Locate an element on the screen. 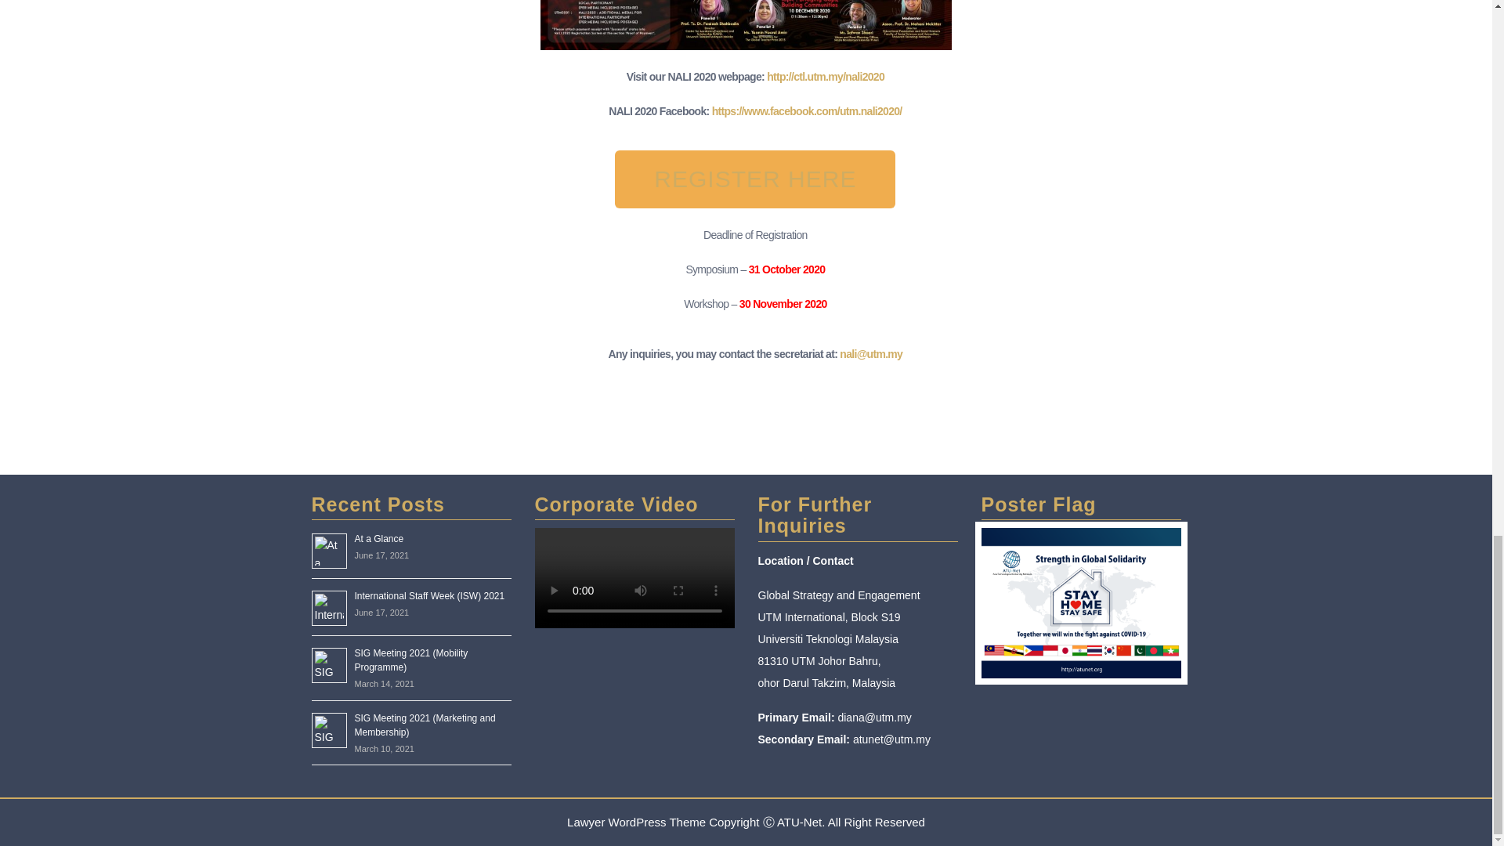  Lawyer WordPress Theme is located at coordinates (636, 822).